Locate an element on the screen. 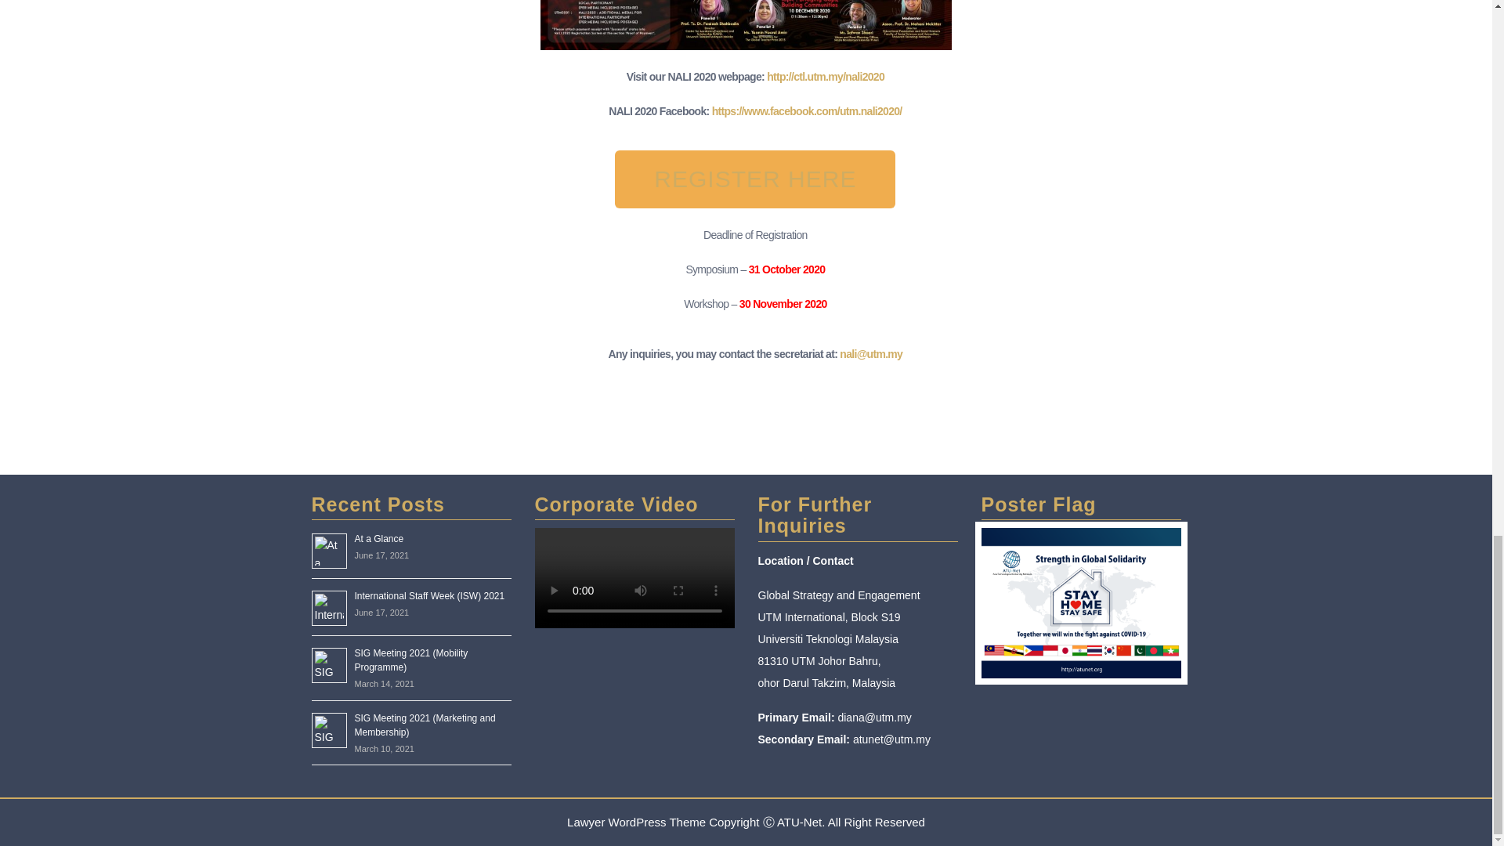  Lawyer WordPress Theme is located at coordinates (636, 822).